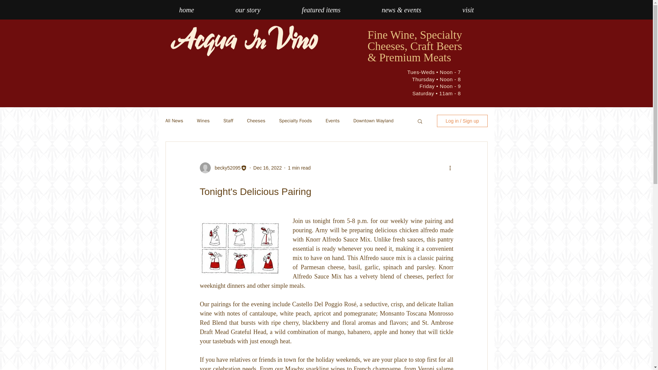 Image resolution: width=658 pixels, height=370 pixels. What do you see at coordinates (256, 121) in the screenshot?
I see `Cheeses` at bounding box center [256, 121].